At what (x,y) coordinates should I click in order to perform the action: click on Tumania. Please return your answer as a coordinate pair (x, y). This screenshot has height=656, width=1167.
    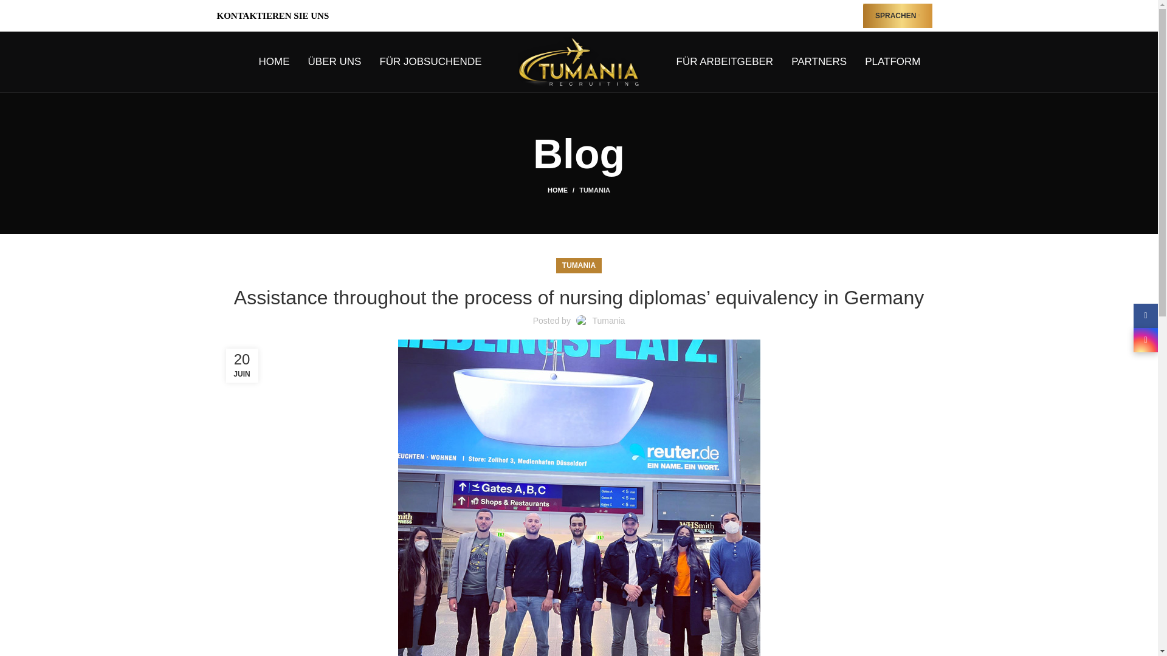
    Looking at the image, I should click on (608, 320).